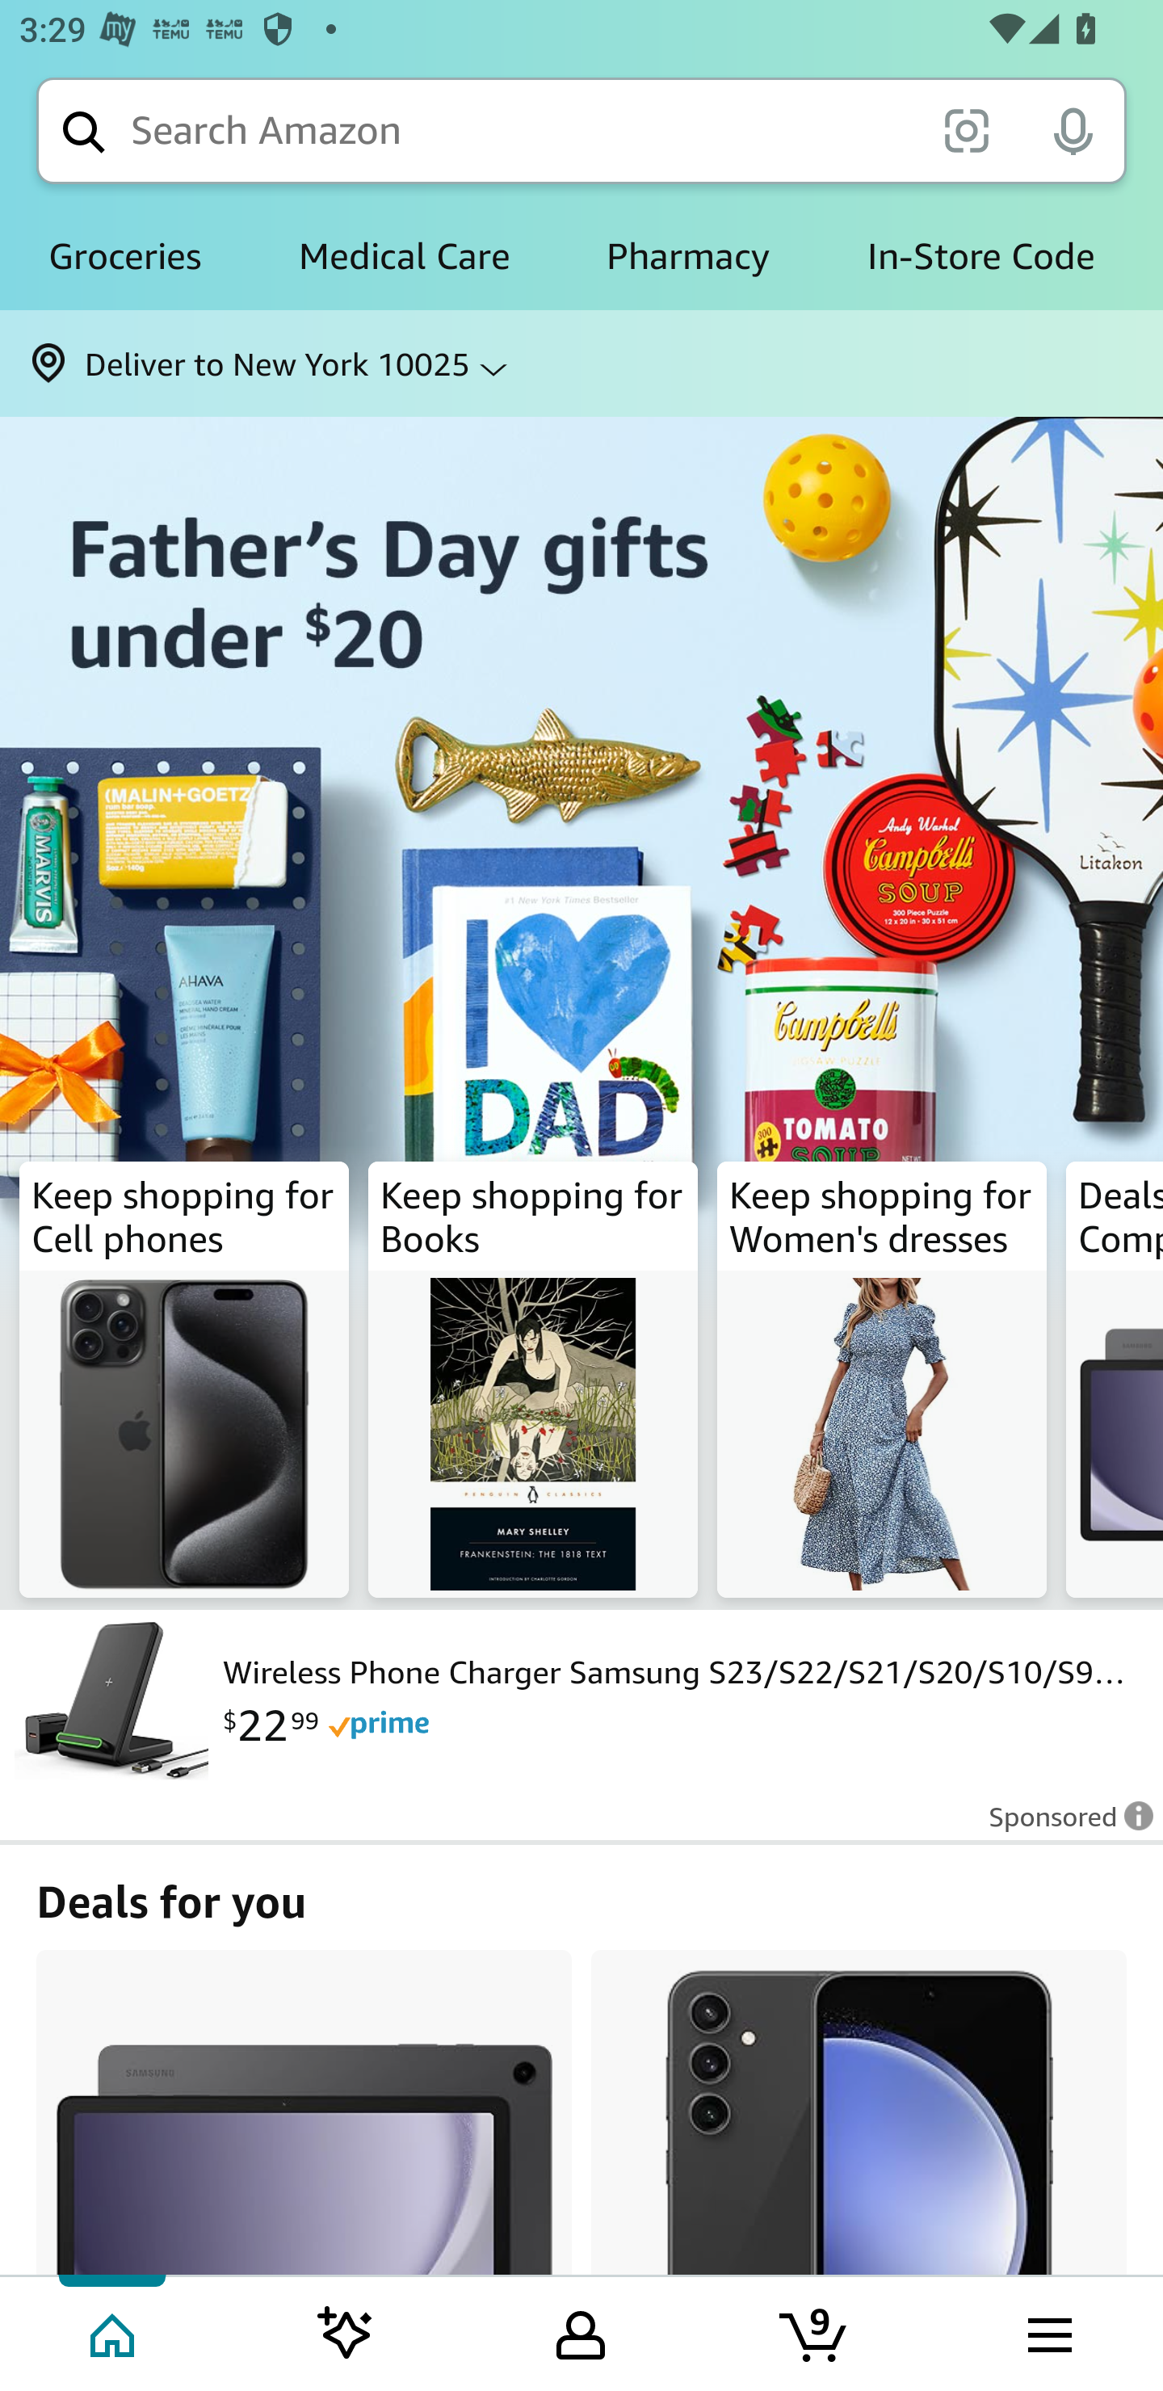  I want to click on scan it, so click(966, 129).